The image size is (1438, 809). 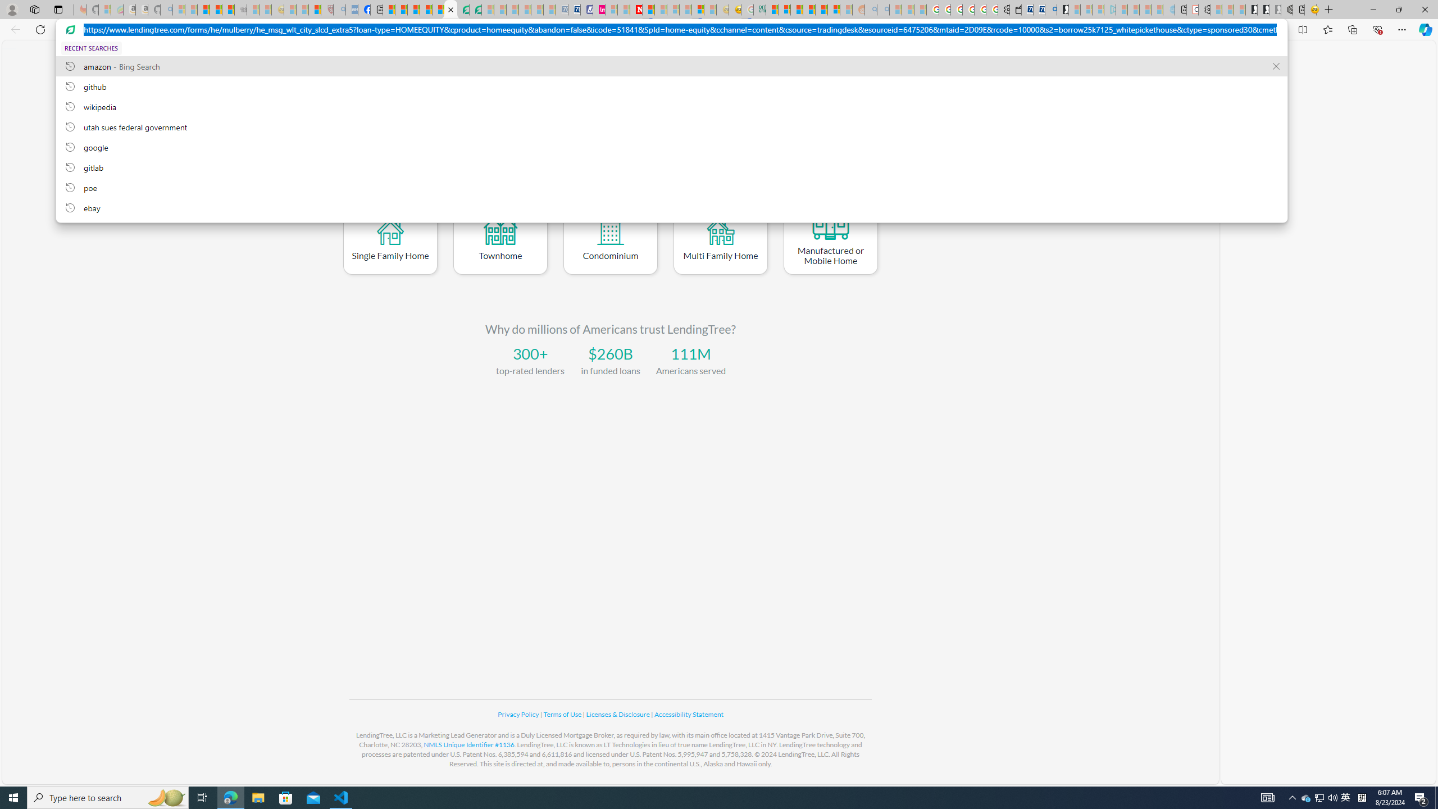 I want to click on Pets - MSN, so click(x=426, y=10).